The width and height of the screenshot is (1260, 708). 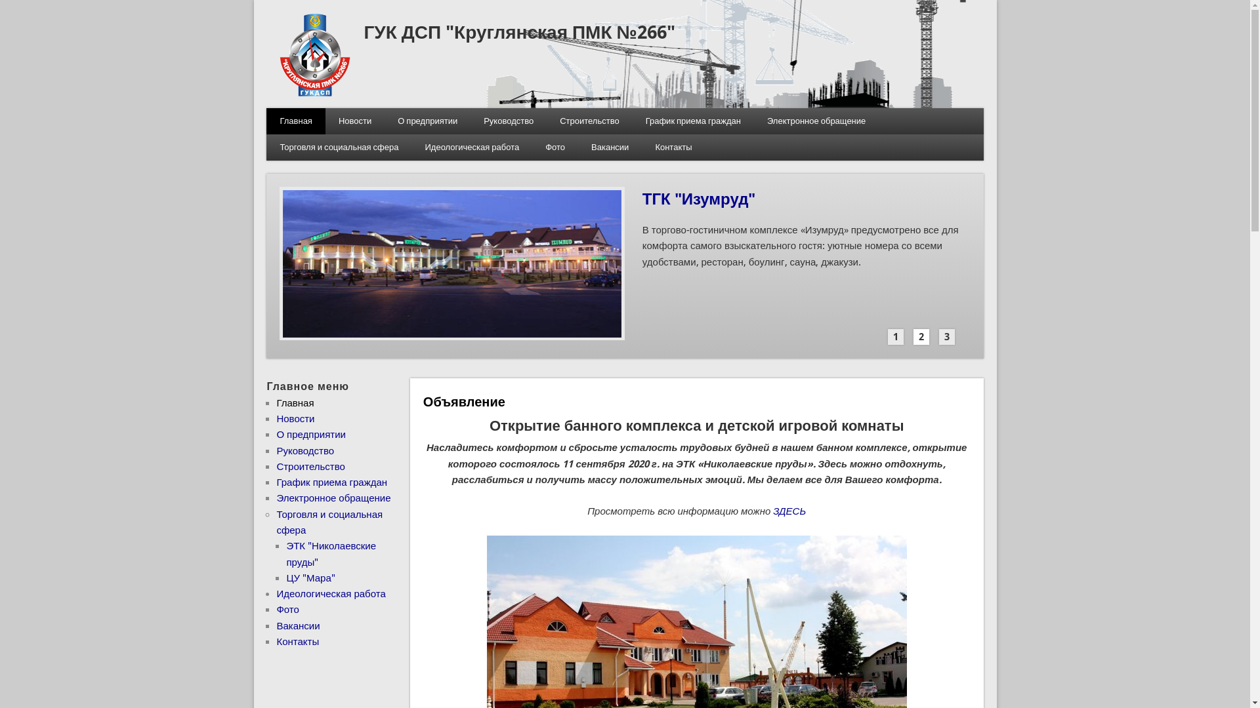 I want to click on 2, so click(x=921, y=337).